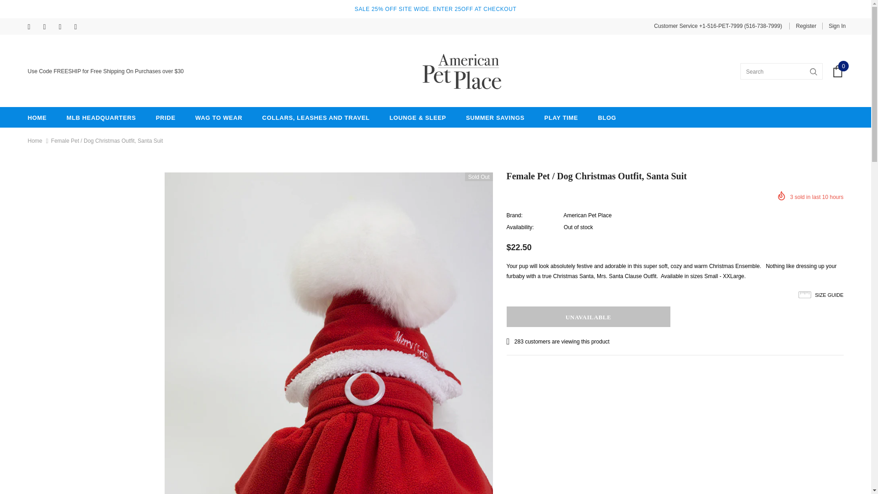  What do you see at coordinates (838, 71) in the screenshot?
I see `0` at bounding box center [838, 71].